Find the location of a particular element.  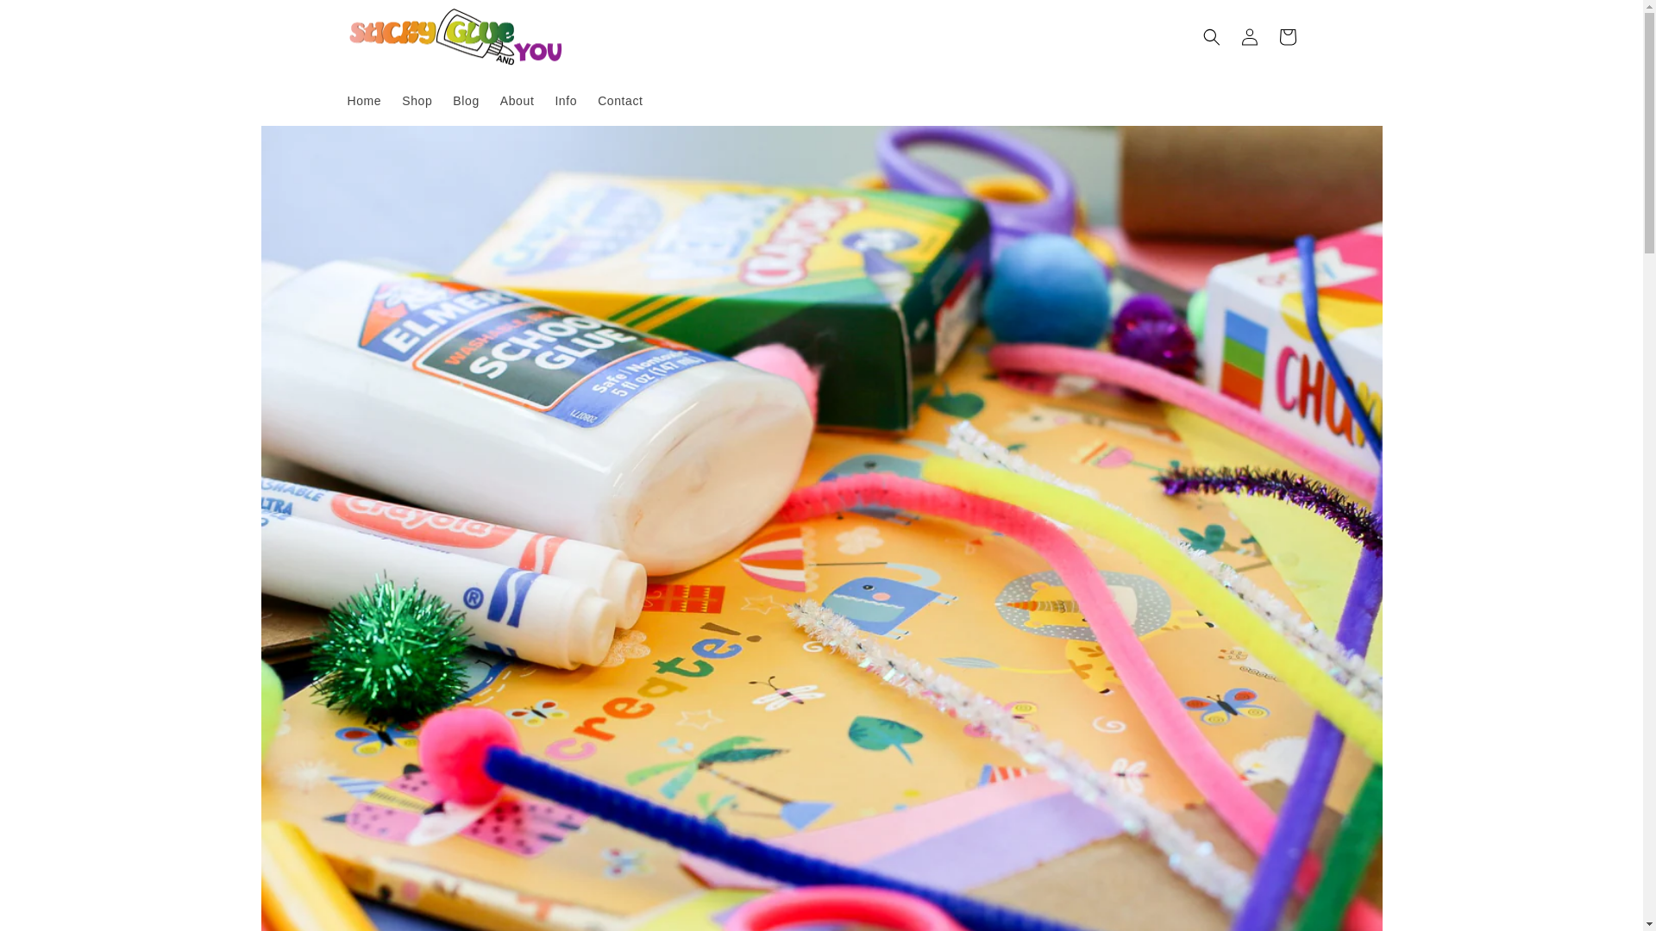

Log in is located at coordinates (1249, 36).